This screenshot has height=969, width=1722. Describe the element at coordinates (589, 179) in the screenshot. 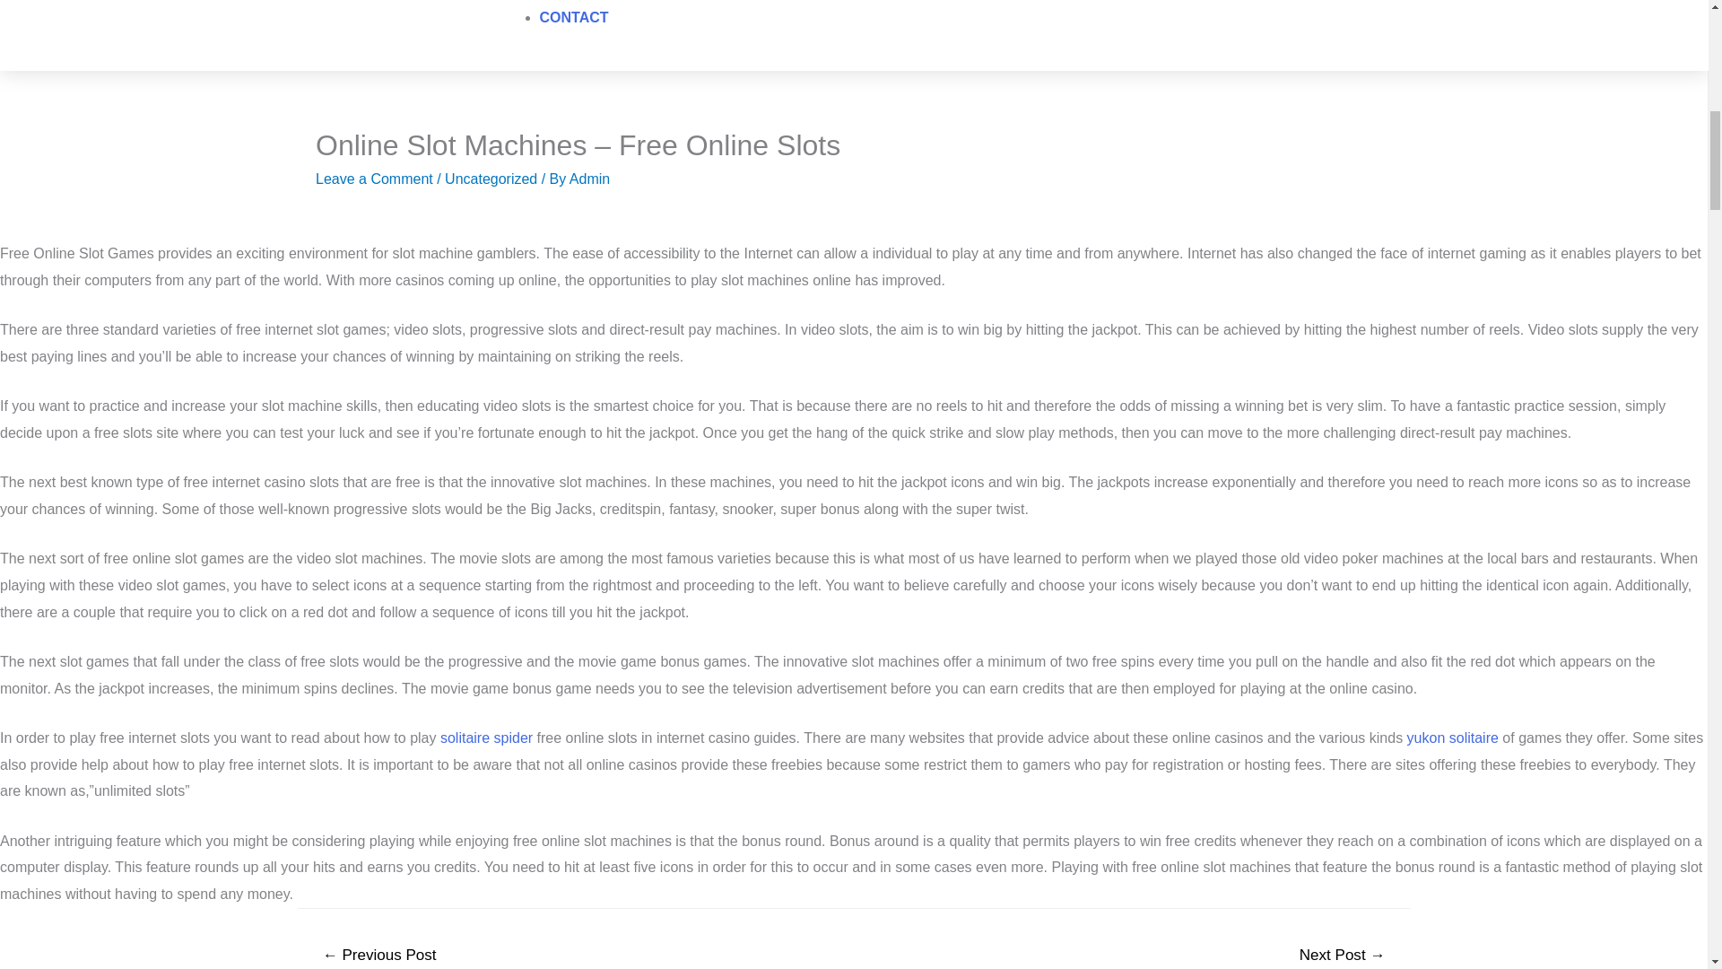

I see `View all posts by Admin` at that location.